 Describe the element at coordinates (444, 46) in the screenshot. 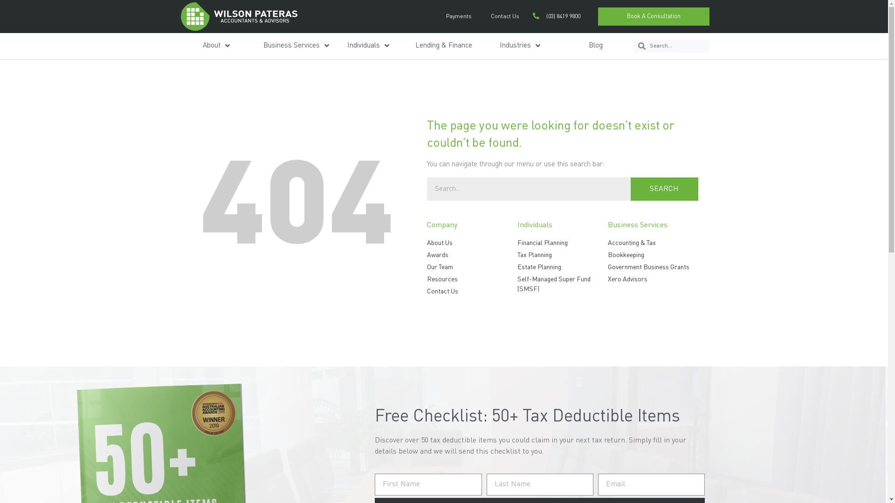

I see `Lending & Finance` at that location.